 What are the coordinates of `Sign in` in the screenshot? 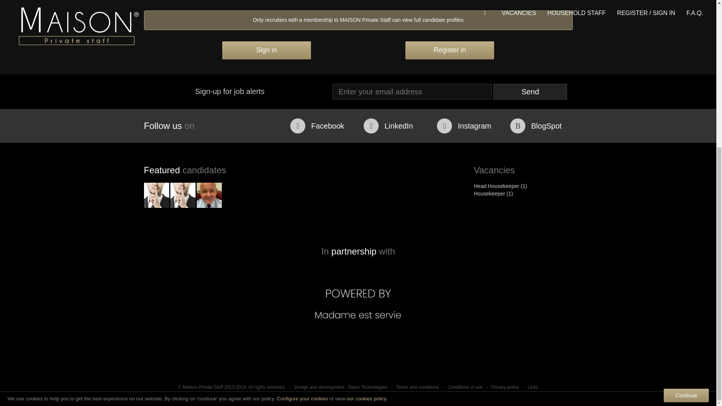 It's located at (267, 50).